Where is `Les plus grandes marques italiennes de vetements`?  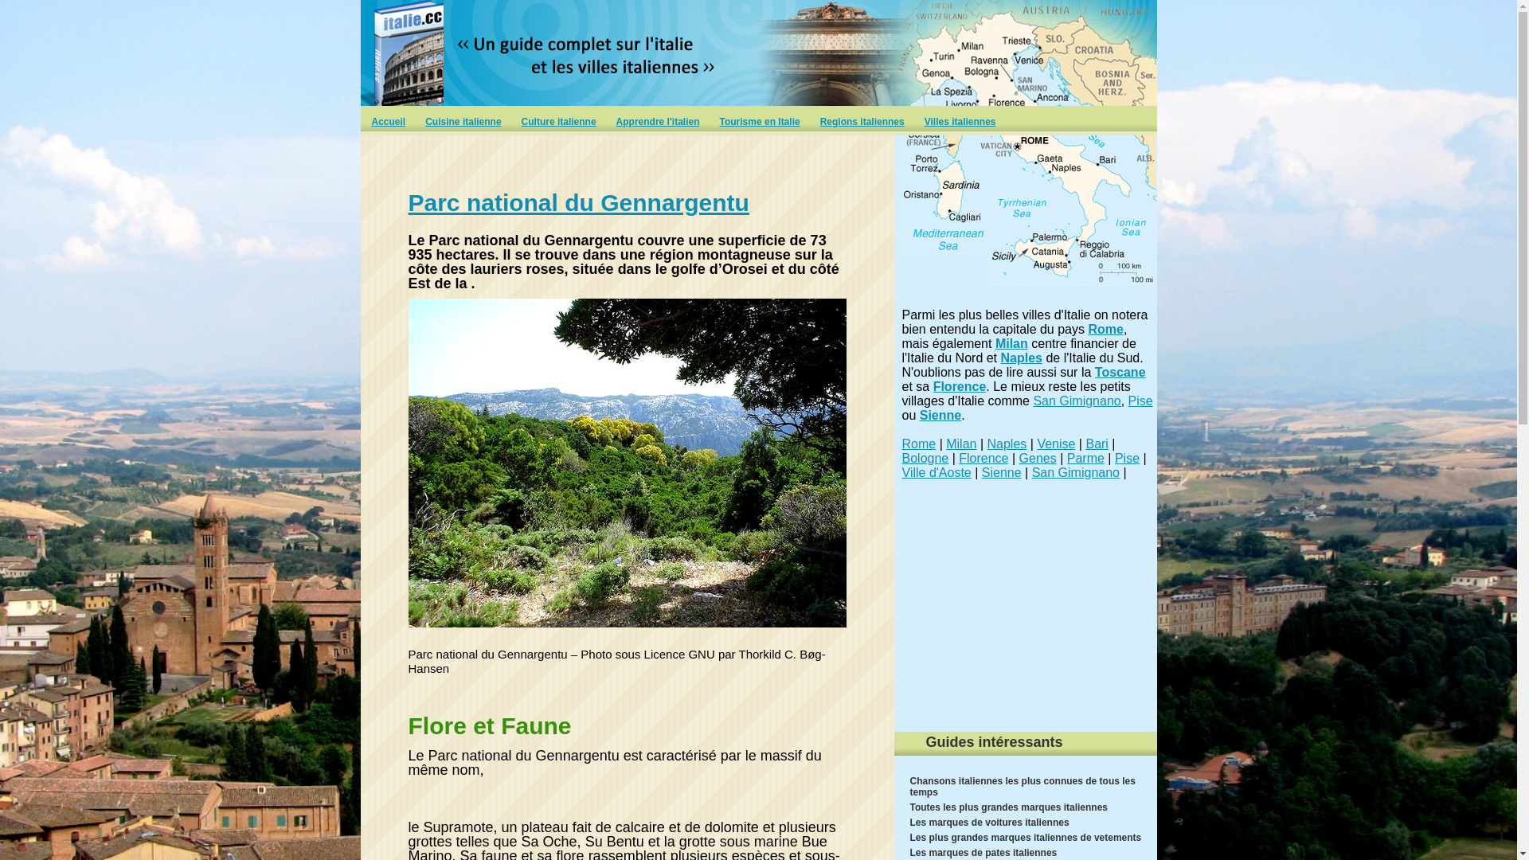 Les plus grandes marques italiennes de vetements is located at coordinates (1026, 838).